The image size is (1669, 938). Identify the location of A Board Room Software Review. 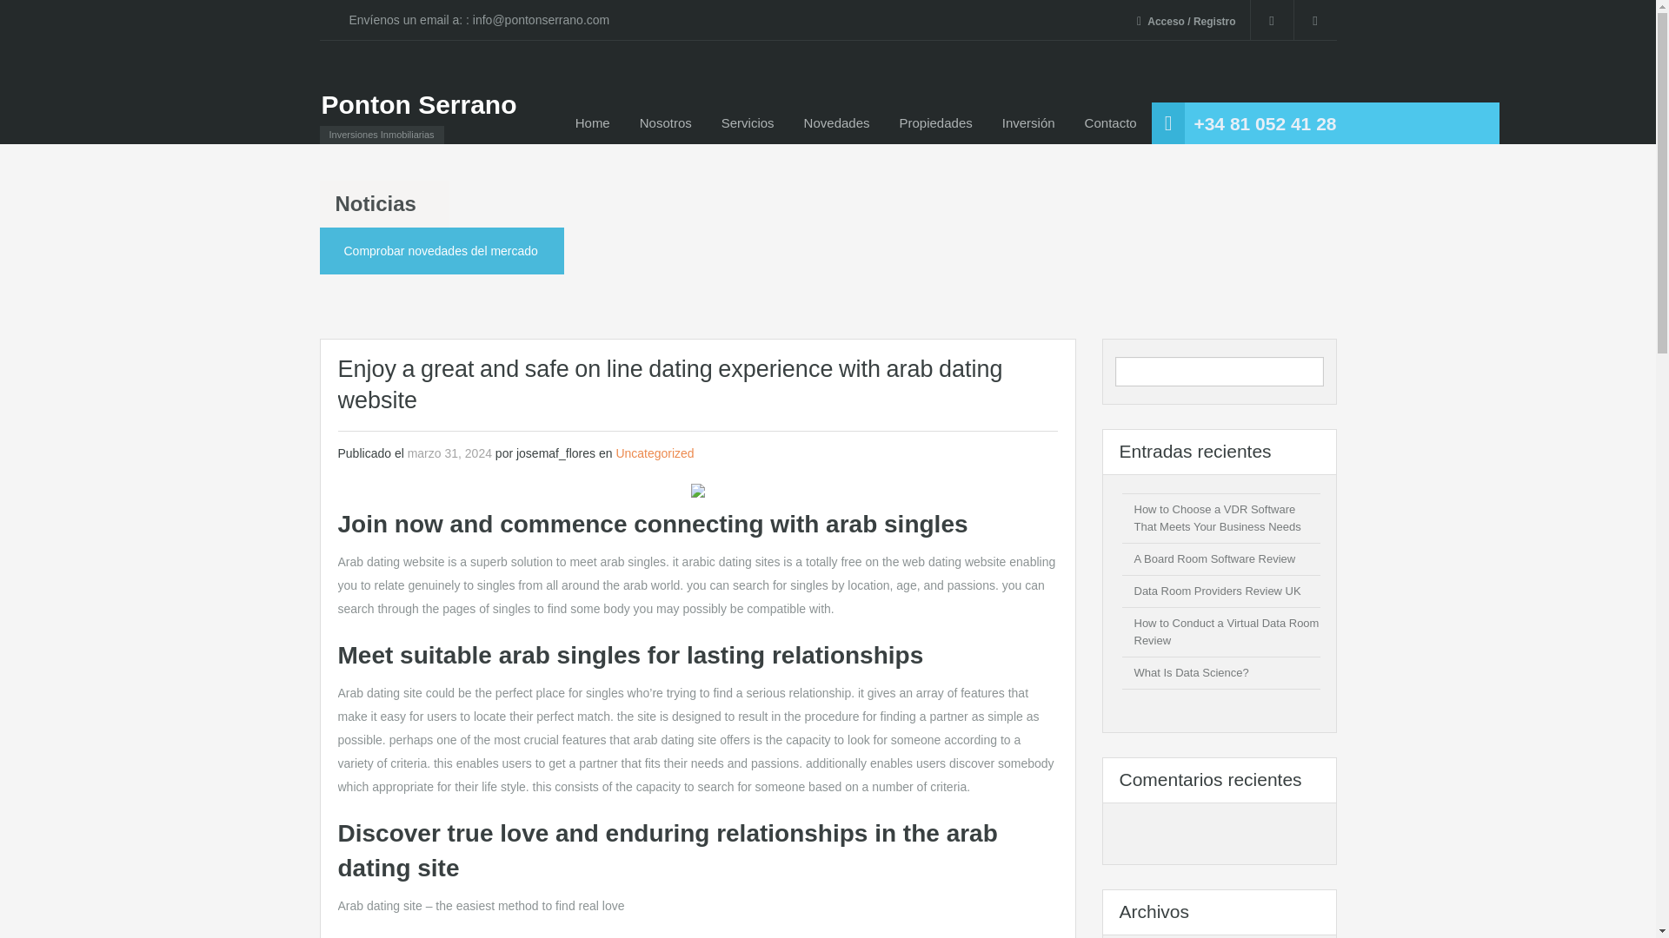
(1214, 559).